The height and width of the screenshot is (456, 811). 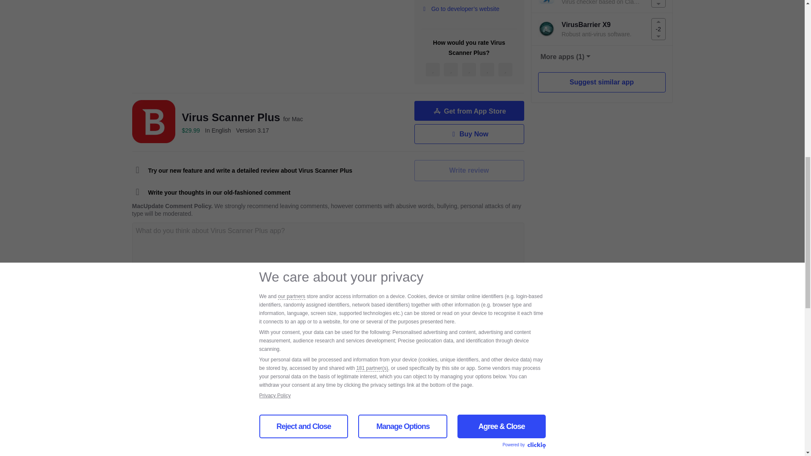 What do you see at coordinates (182, 368) in the screenshot?
I see `PsiFi` at bounding box center [182, 368].